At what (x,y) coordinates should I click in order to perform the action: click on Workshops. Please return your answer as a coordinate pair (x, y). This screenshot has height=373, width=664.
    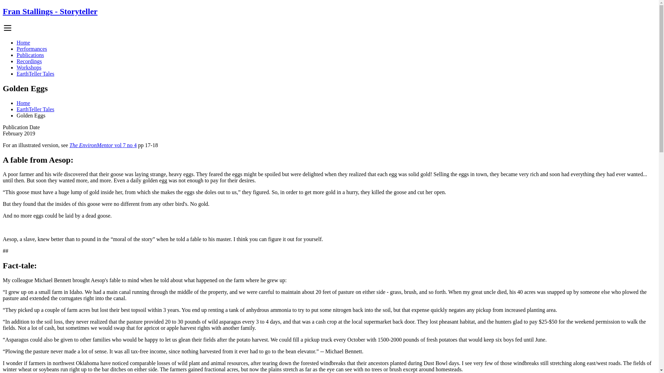
    Looking at the image, I should click on (29, 67).